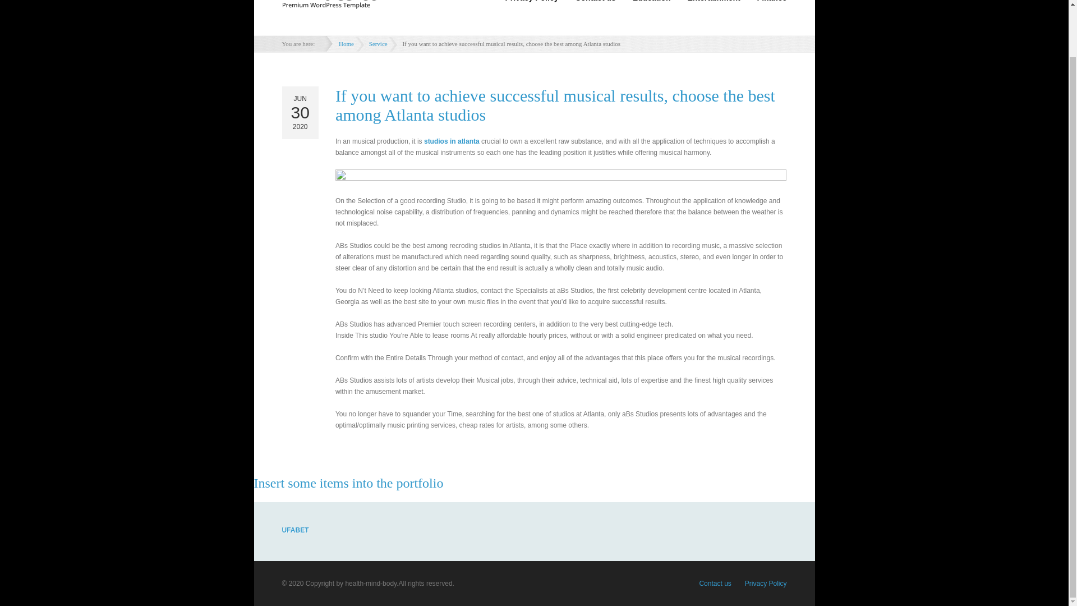 The height and width of the screenshot is (606, 1077). What do you see at coordinates (346, 43) in the screenshot?
I see `Home` at bounding box center [346, 43].